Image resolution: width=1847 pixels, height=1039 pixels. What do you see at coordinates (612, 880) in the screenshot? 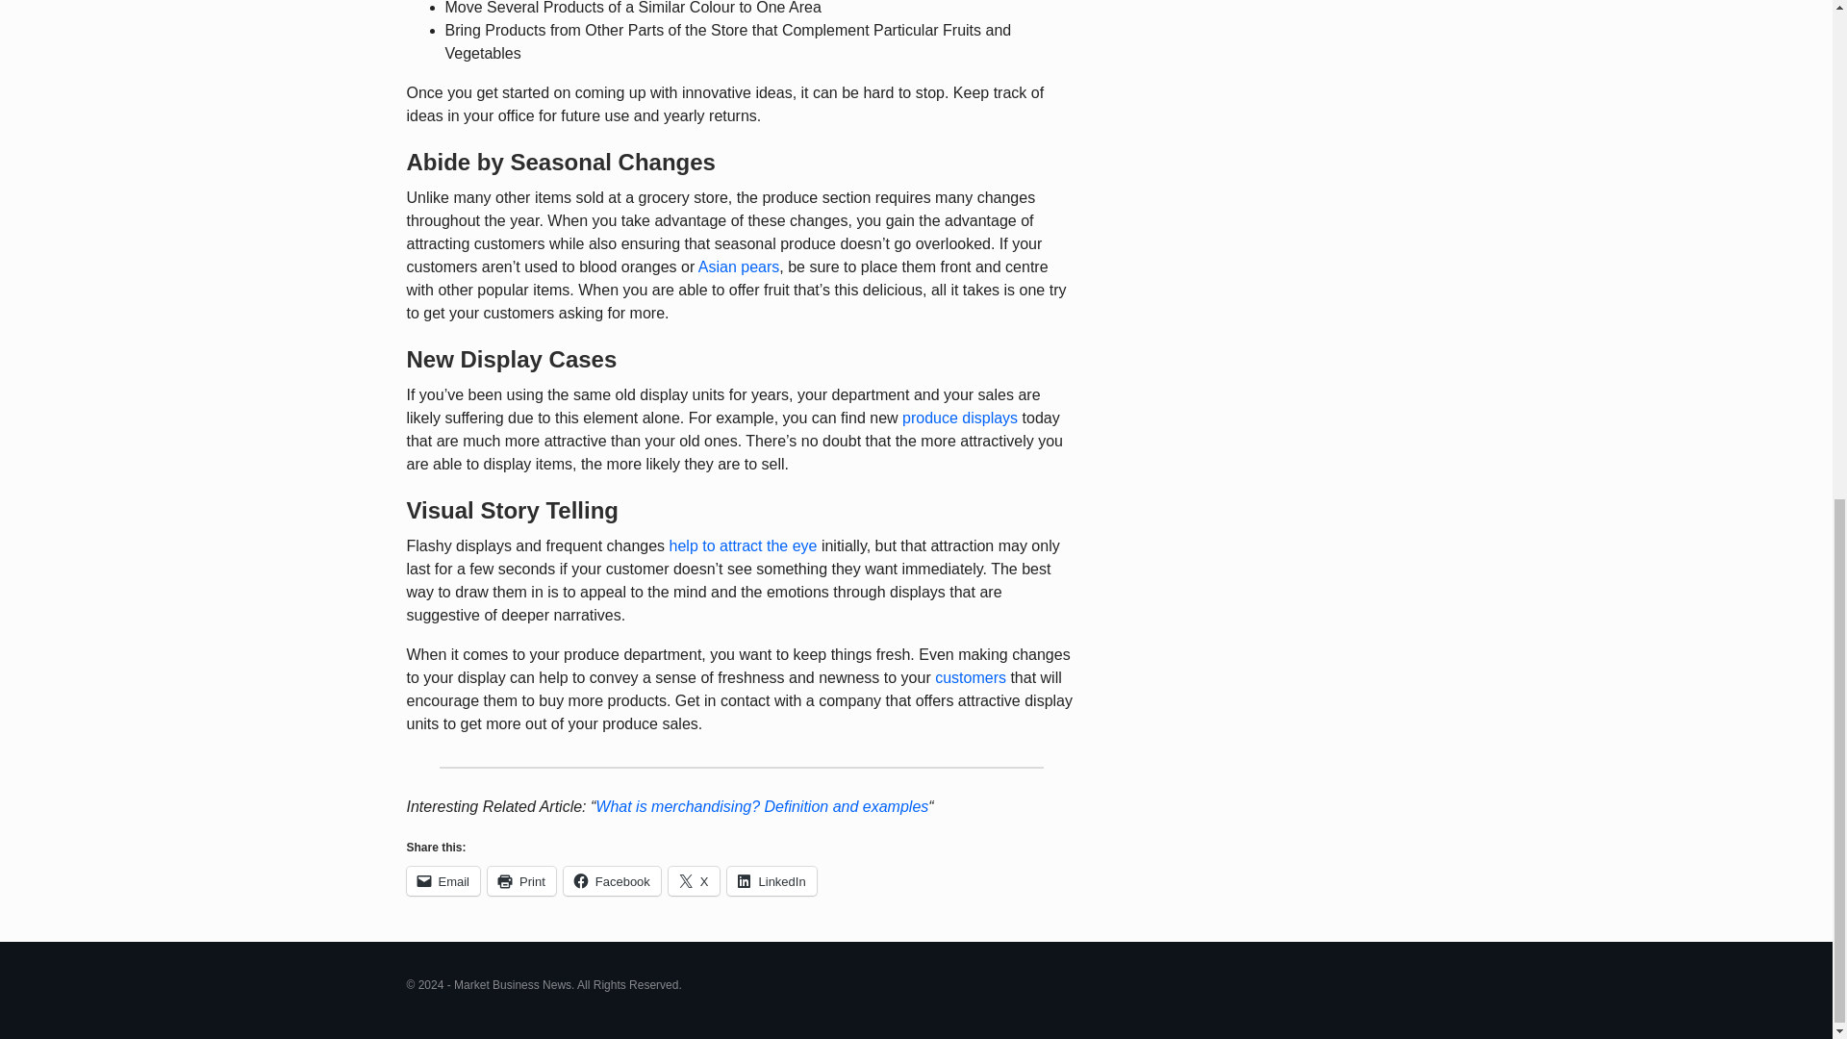
I see `Facebook` at bounding box center [612, 880].